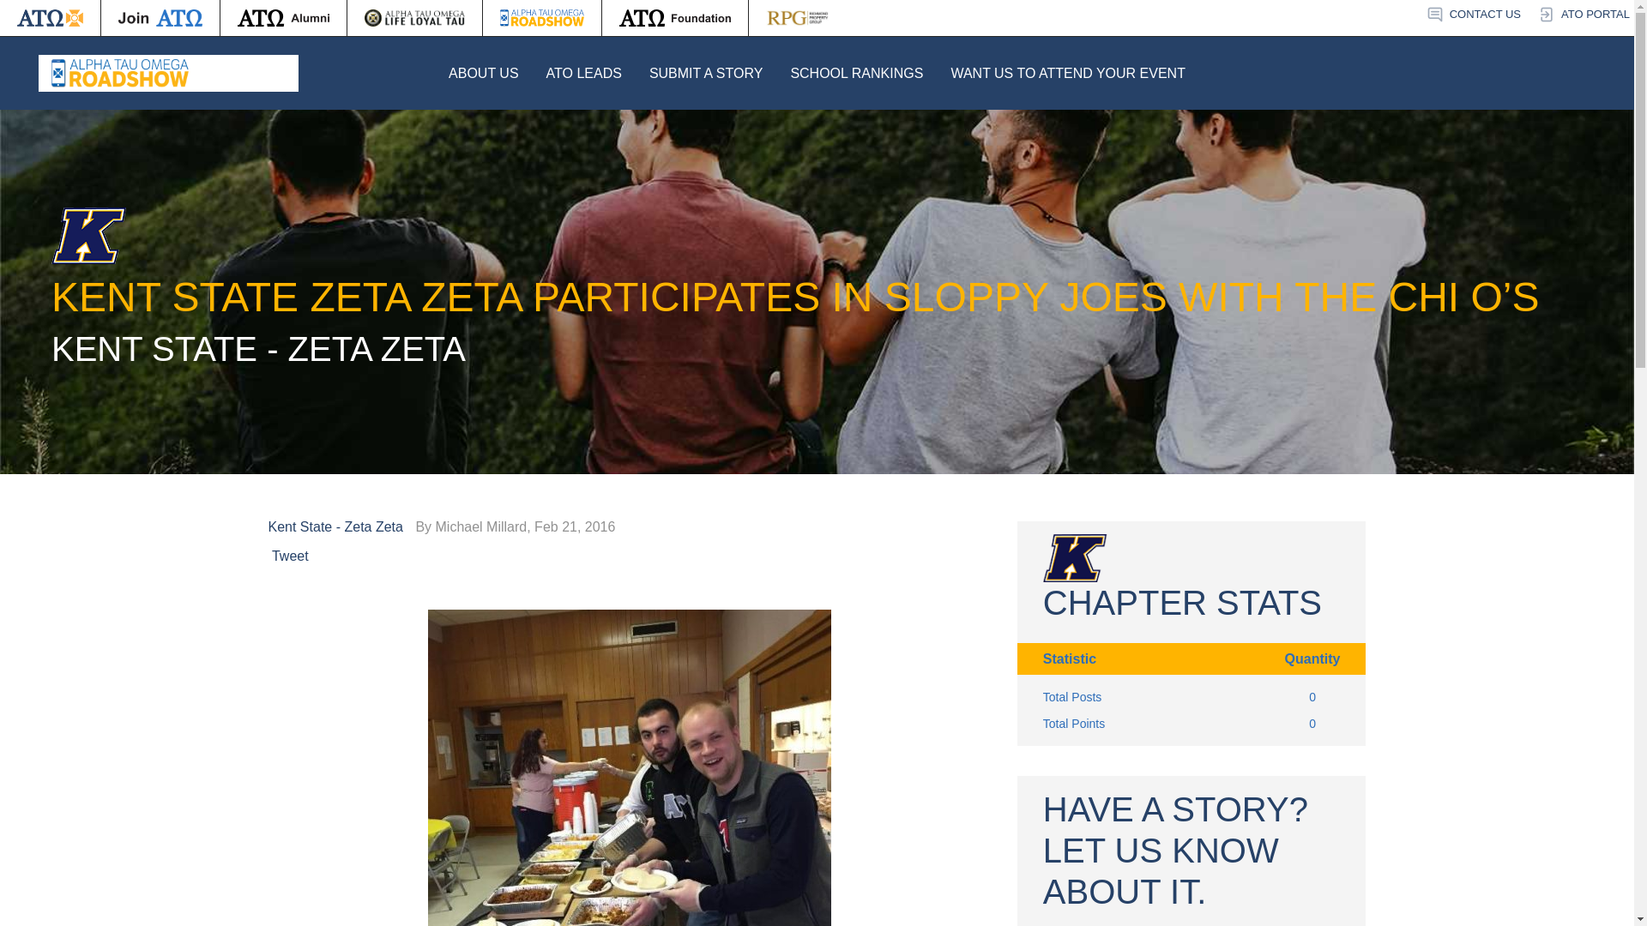 The height and width of the screenshot is (926, 1647). What do you see at coordinates (1067, 73) in the screenshot?
I see `Want Us To Attend Your Event` at bounding box center [1067, 73].